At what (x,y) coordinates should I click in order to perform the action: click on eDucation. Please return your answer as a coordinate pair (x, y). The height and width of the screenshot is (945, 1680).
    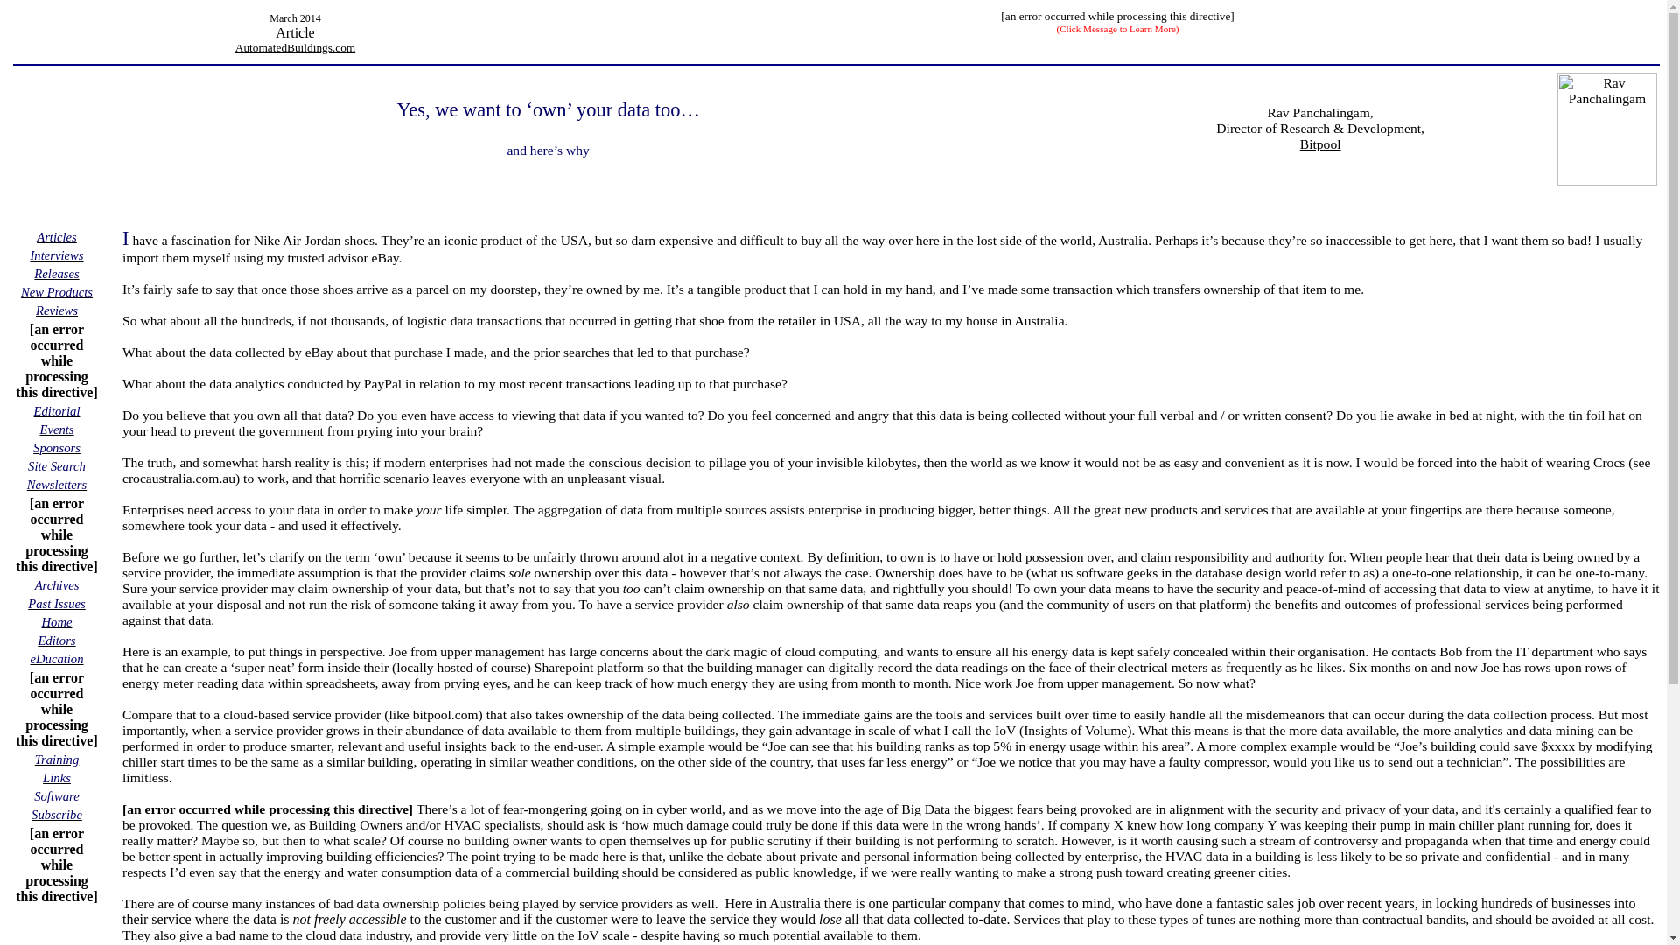
    Looking at the image, I should click on (56, 658).